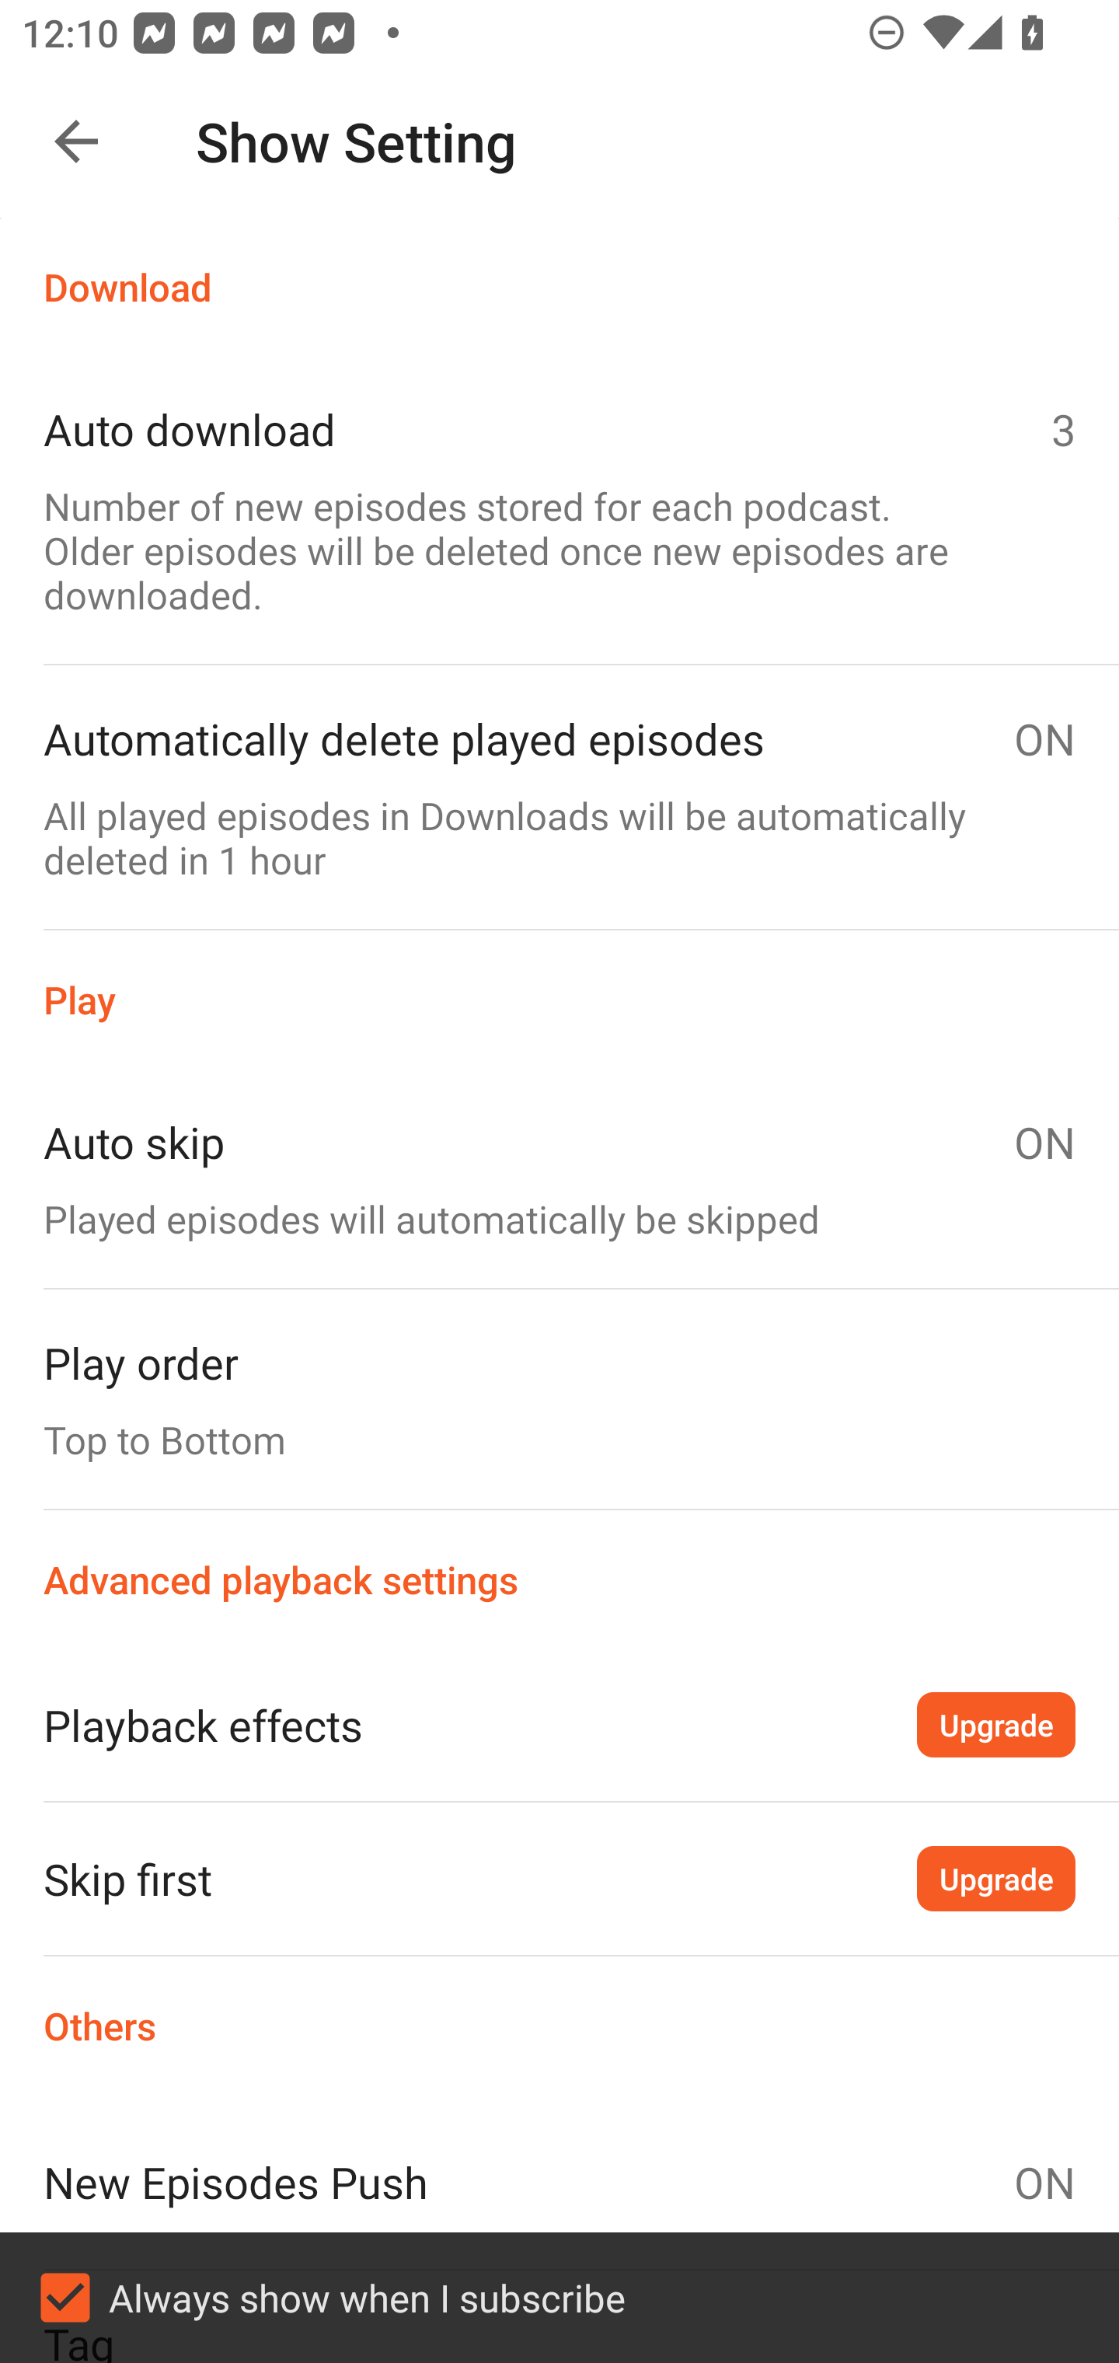 The width and height of the screenshot is (1119, 2363). Describe the element at coordinates (559, 2182) in the screenshot. I see `New Episodes Push ON` at that location.